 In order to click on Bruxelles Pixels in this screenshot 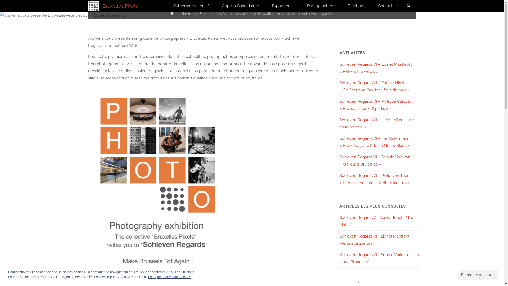, I will do `click(195, 14)`.